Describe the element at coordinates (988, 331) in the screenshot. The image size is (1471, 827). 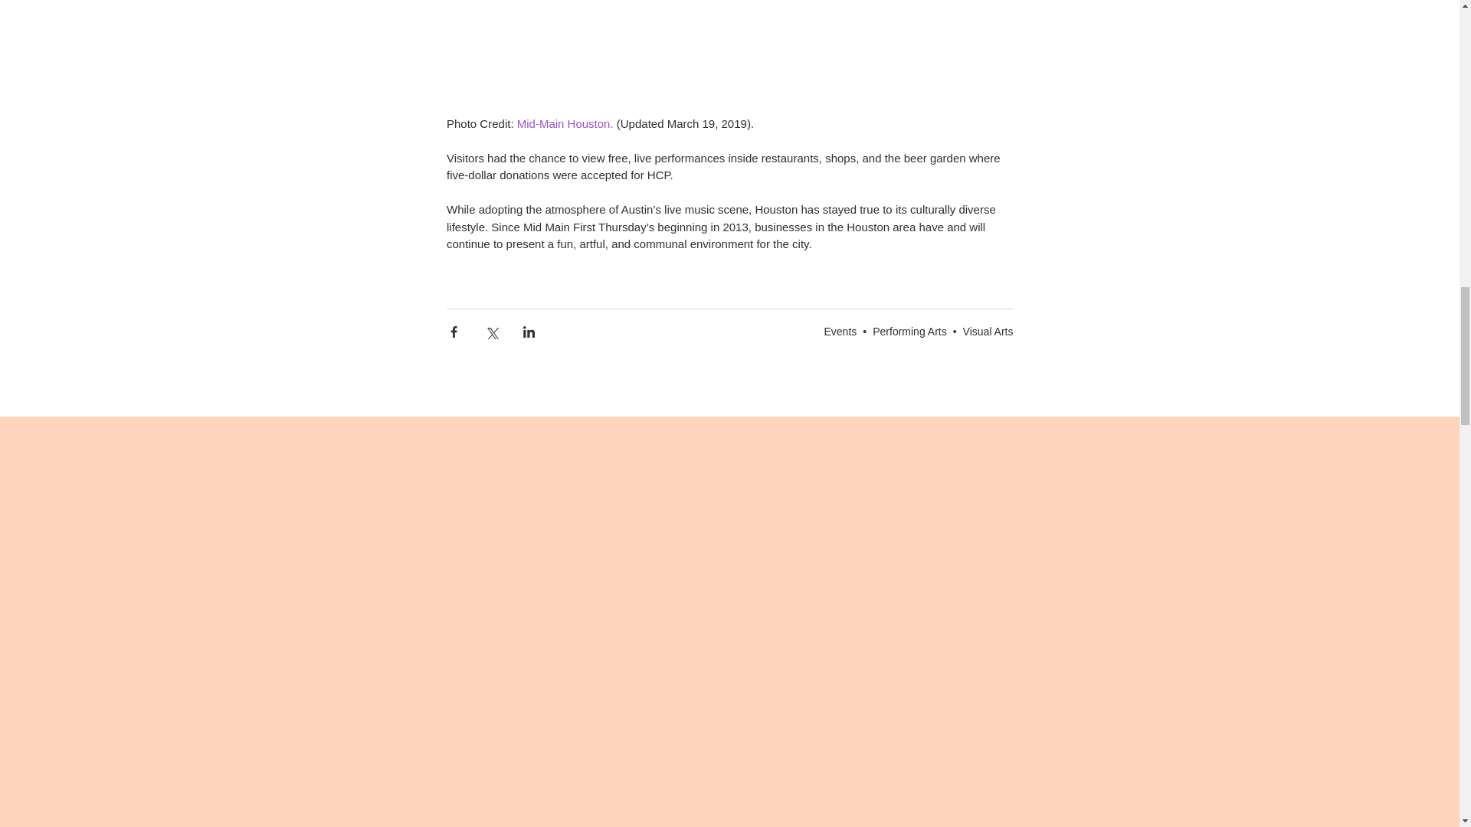
I see `Visual Arts` at that location.